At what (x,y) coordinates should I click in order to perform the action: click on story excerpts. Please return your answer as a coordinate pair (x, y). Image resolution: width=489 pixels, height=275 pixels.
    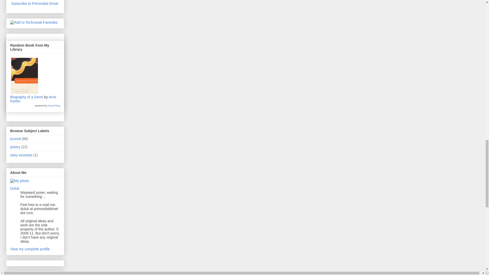
    Looking at the image, I should click on (21, 155).